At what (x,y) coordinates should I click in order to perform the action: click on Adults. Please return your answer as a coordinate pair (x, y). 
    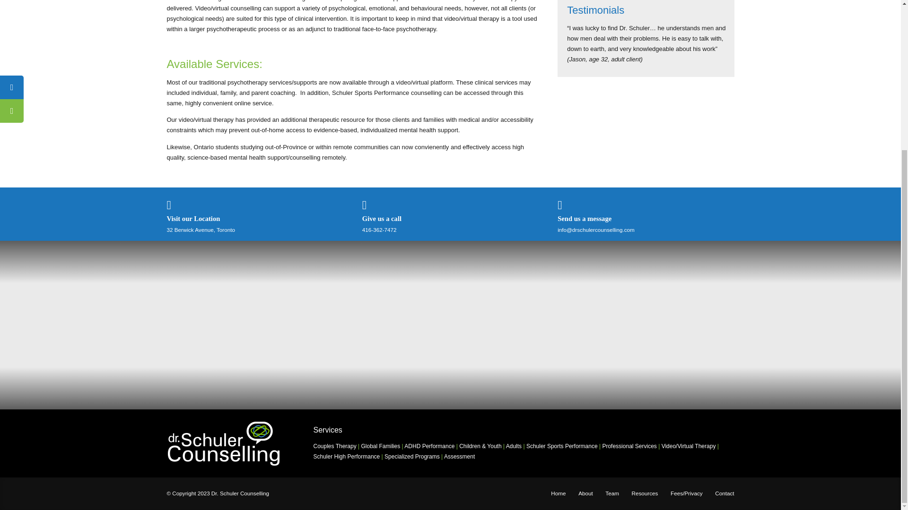
    Looking at the image, I should click on (514, 446).